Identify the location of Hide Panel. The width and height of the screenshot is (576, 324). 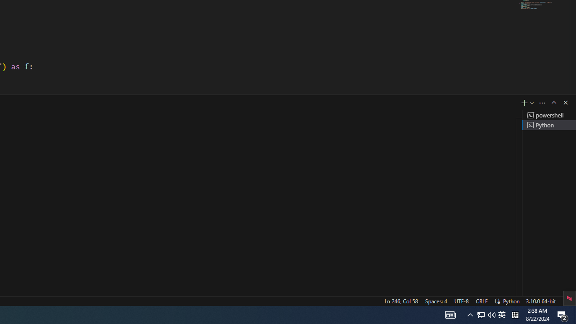
(565, 103).